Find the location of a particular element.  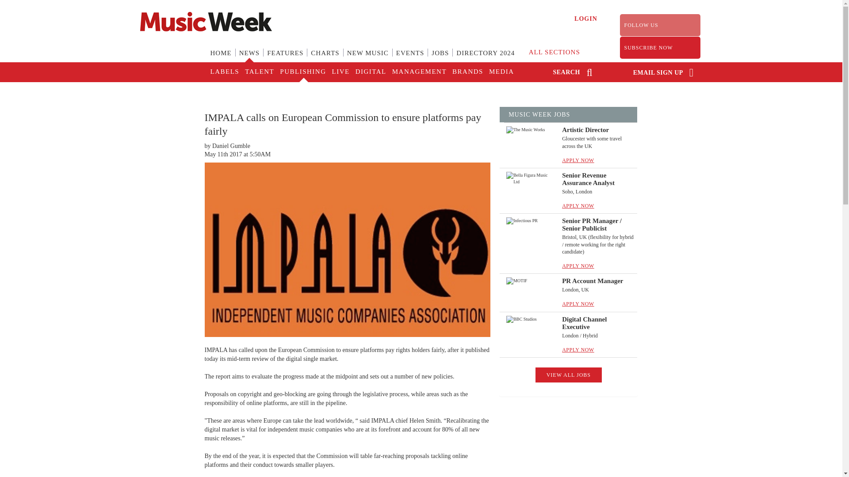

BRANDS is located at coordinates (467, 72).